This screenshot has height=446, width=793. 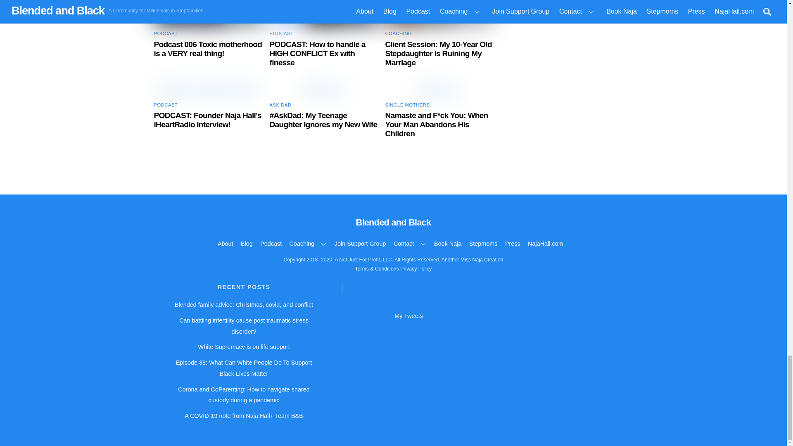 I want to click on PODCAST, so click(x=166, y=33).